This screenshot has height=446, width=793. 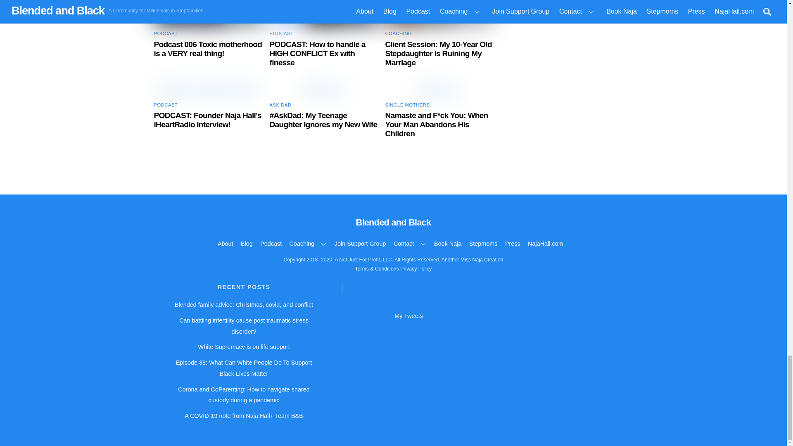 I want to click on PODCAST, so click(x=166, y=33).